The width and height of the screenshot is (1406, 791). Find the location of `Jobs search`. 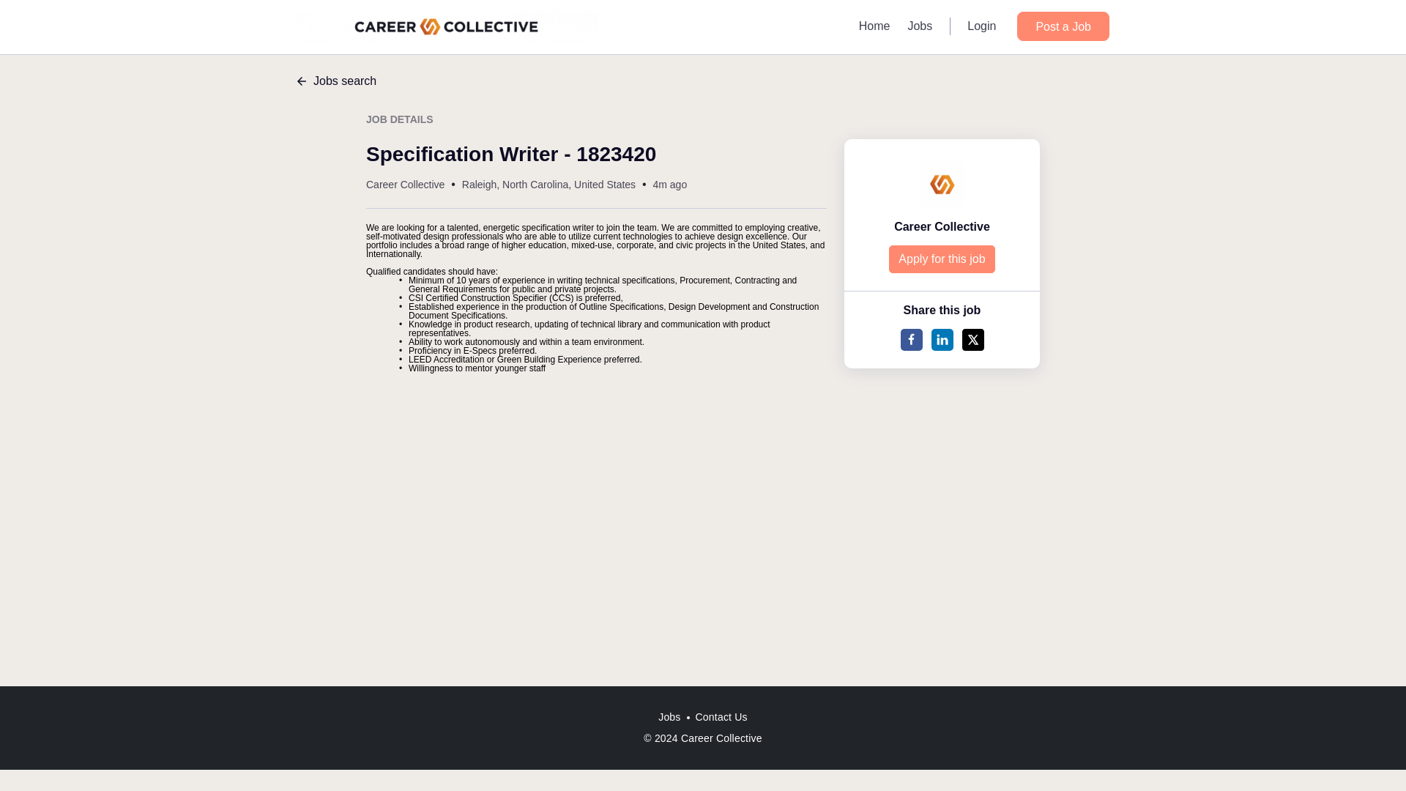

Jobs search is located at coordinates (703, 81).